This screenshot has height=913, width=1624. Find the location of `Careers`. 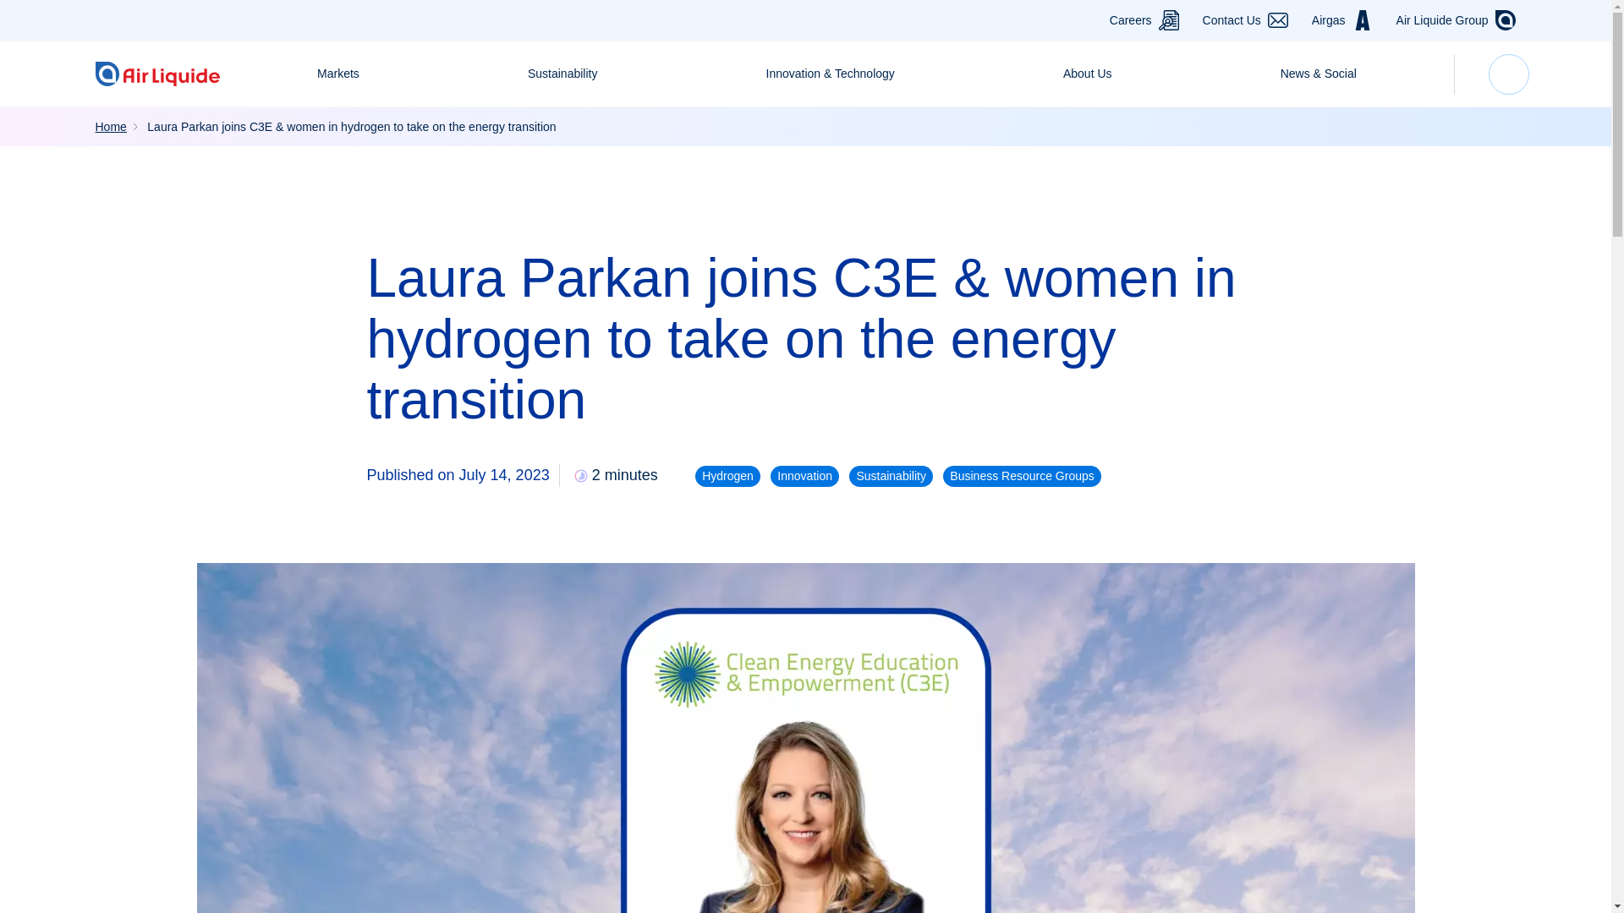

Careers is located at coordinates (1130, 20).